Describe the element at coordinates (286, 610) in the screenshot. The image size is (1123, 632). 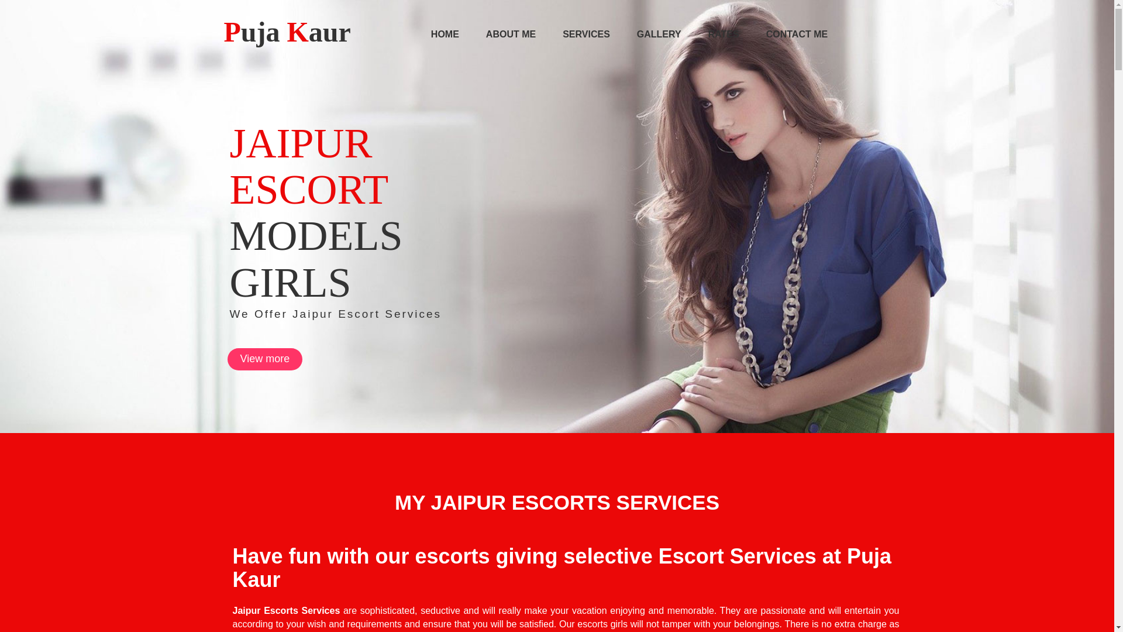
I see `Jaipur Escorts Services` at that location.